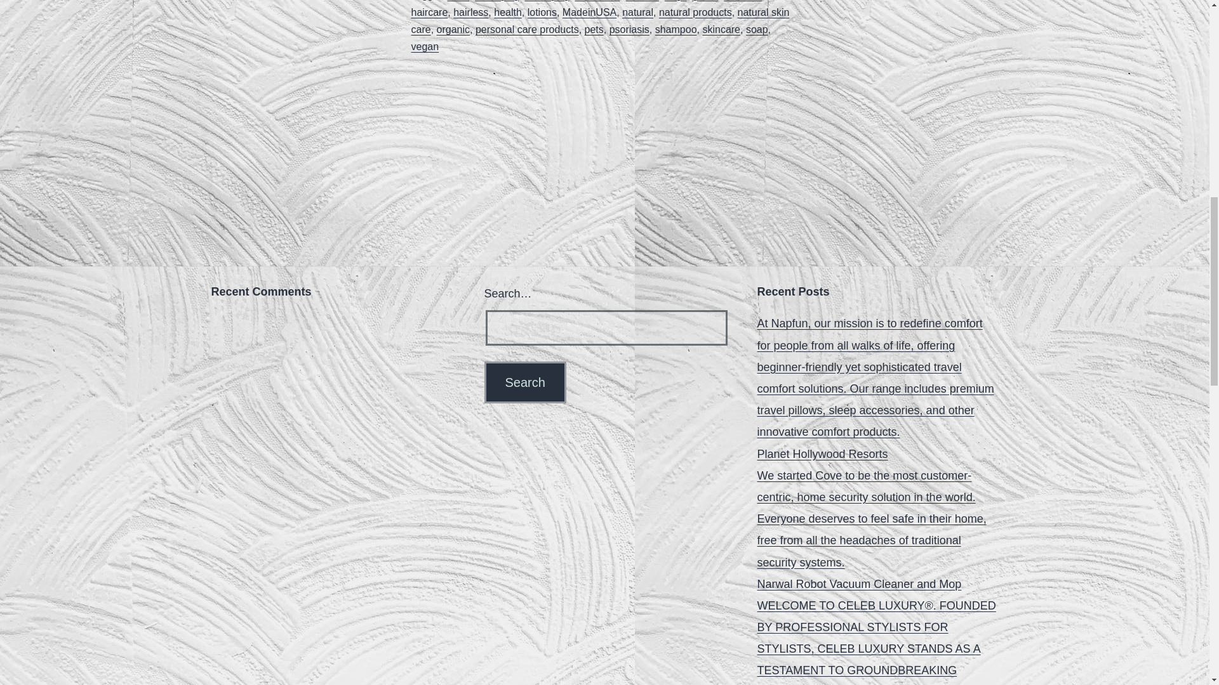 Image resolution: width=1219 pixels, height=685 pixels. I want to click on anti aging, so click(496, 0).